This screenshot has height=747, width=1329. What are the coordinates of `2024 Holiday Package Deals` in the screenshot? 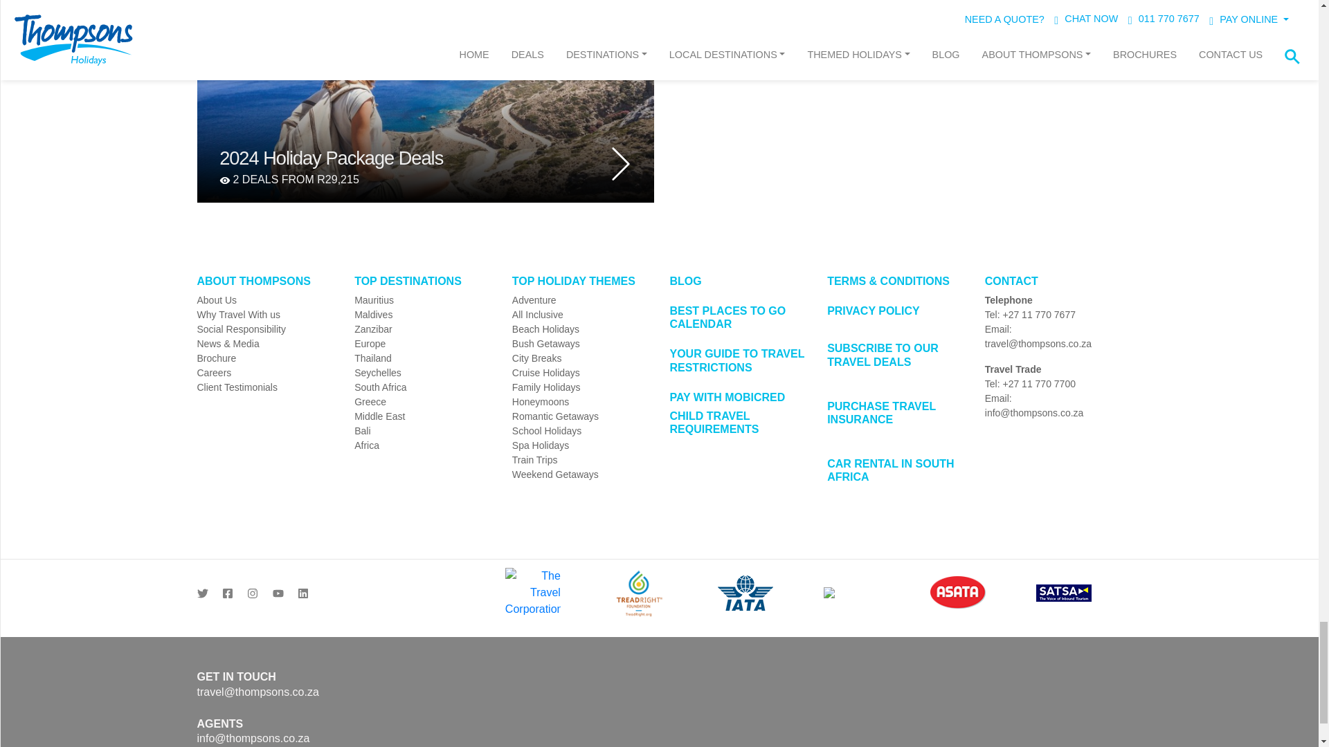 It's located at (417, 159).